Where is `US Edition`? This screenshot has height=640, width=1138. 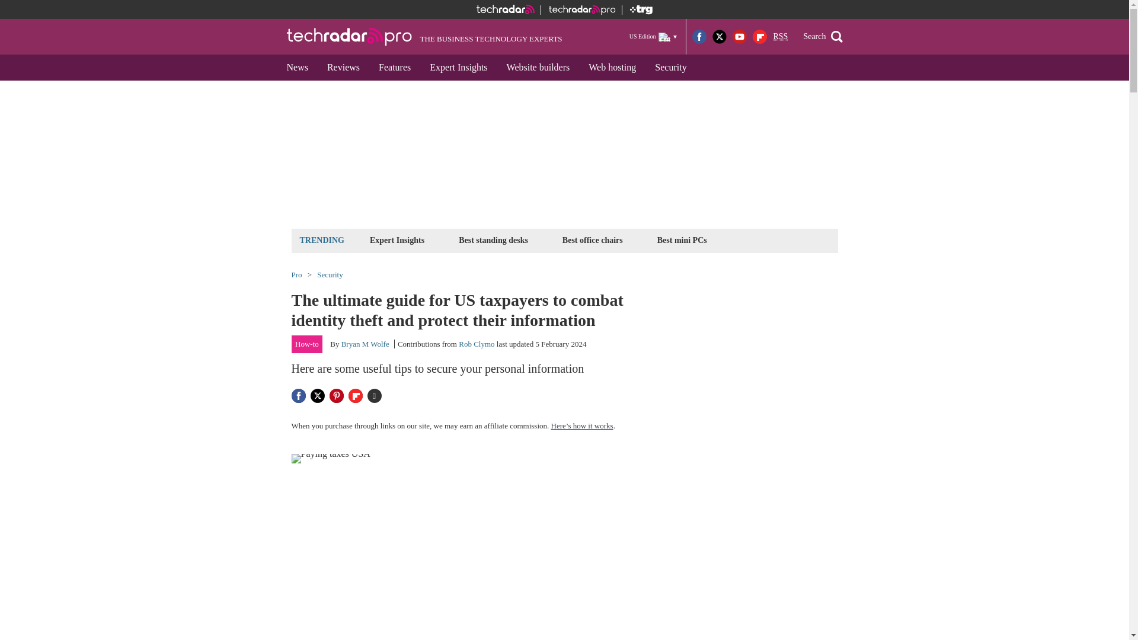
US Edition is located at coordinates (653, 36).